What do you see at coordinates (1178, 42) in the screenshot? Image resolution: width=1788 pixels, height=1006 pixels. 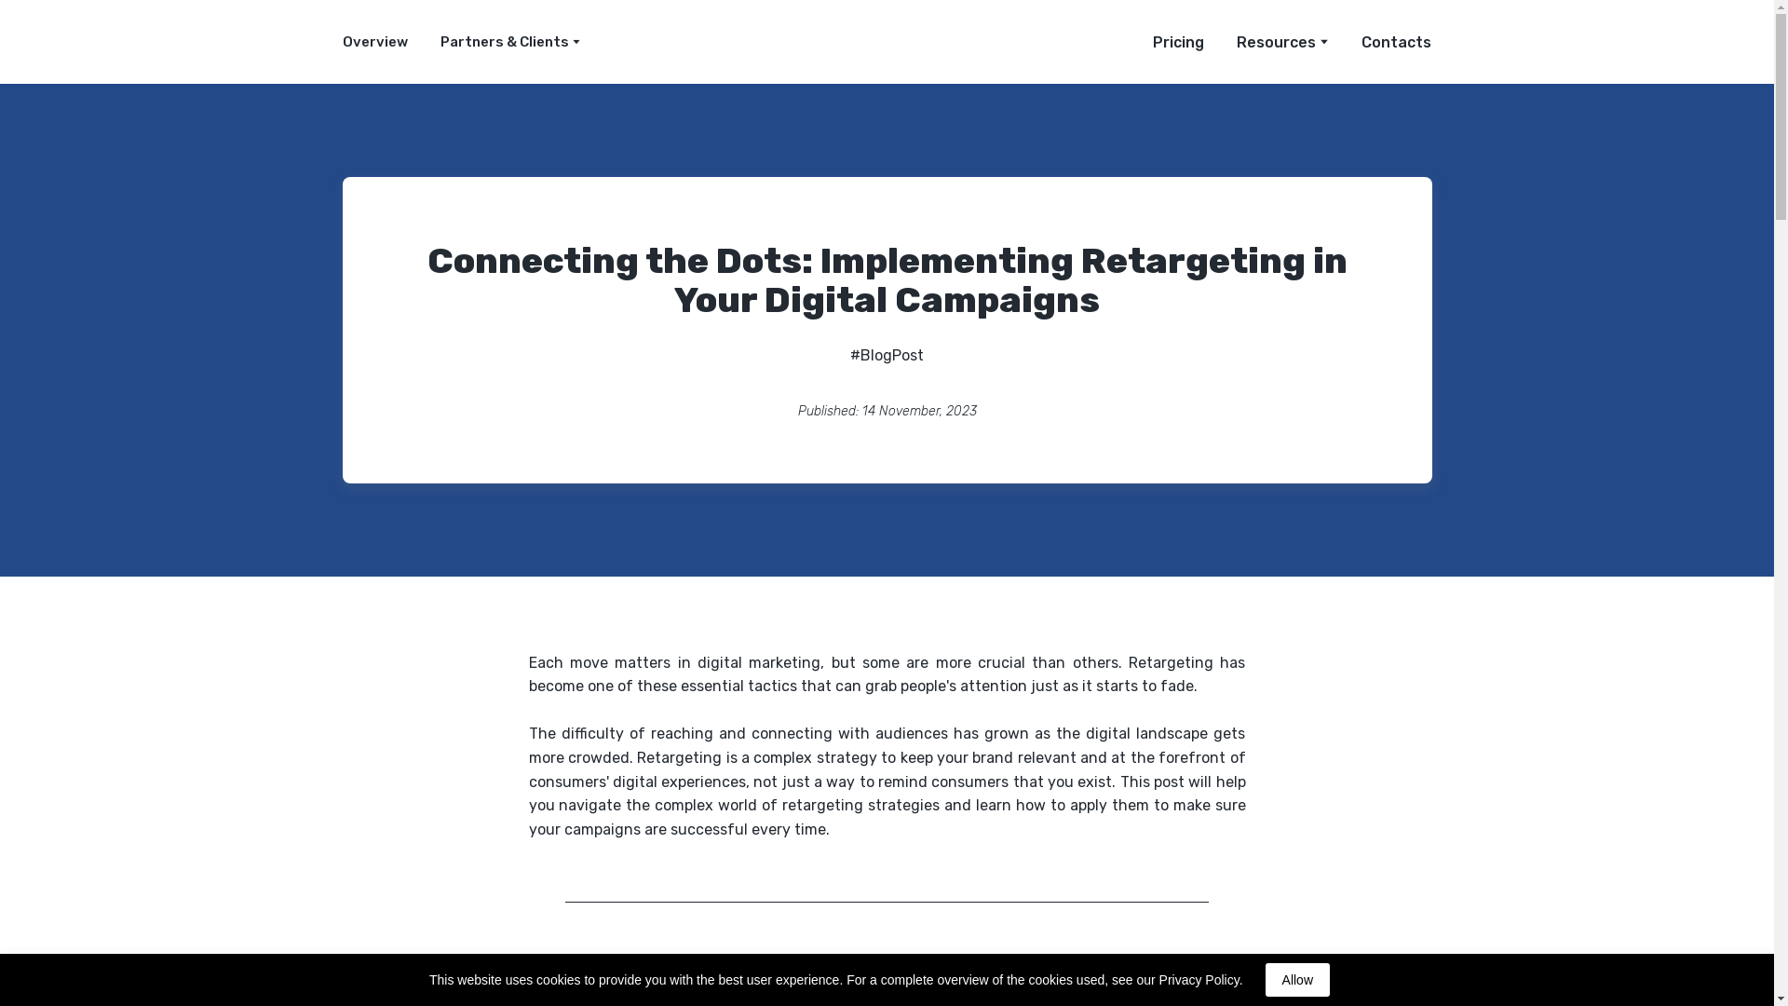 I see `Pricing` at bounding box center [1178, 42].